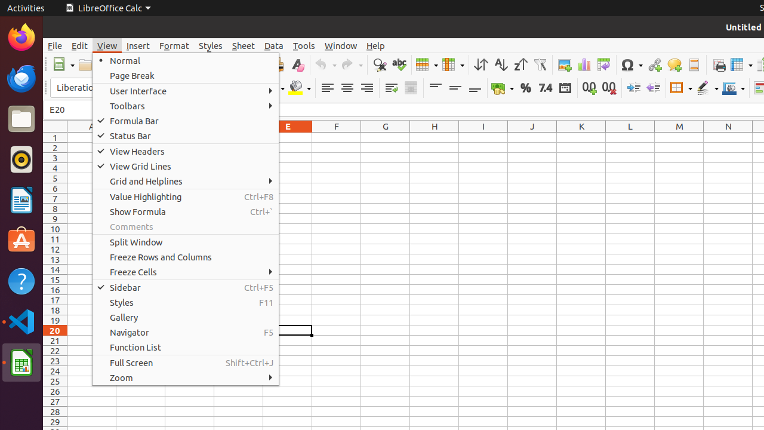 The width and height of the screenshot is (764, 430). What do you see at coordinates (392, 88) in the screenshot?
I see `Wrap Text` at bounding box center [392, 88].